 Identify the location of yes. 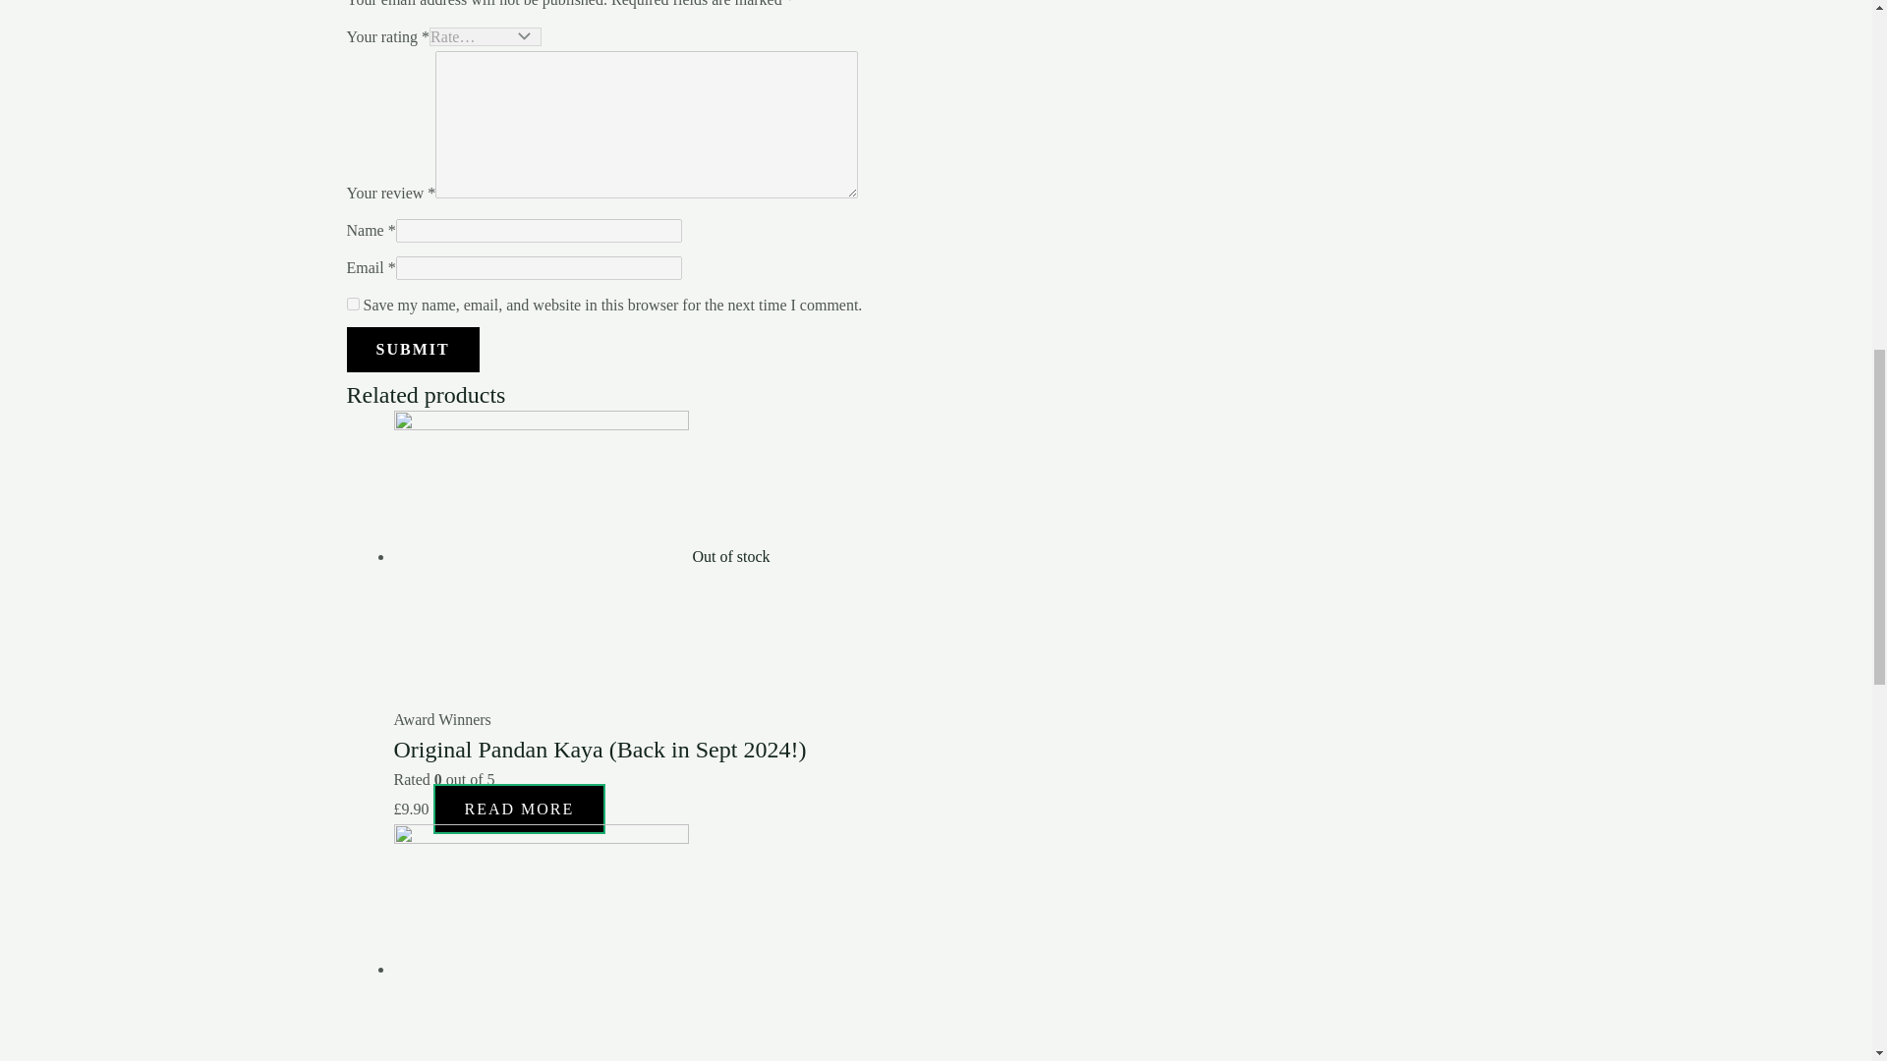
(352, 305).